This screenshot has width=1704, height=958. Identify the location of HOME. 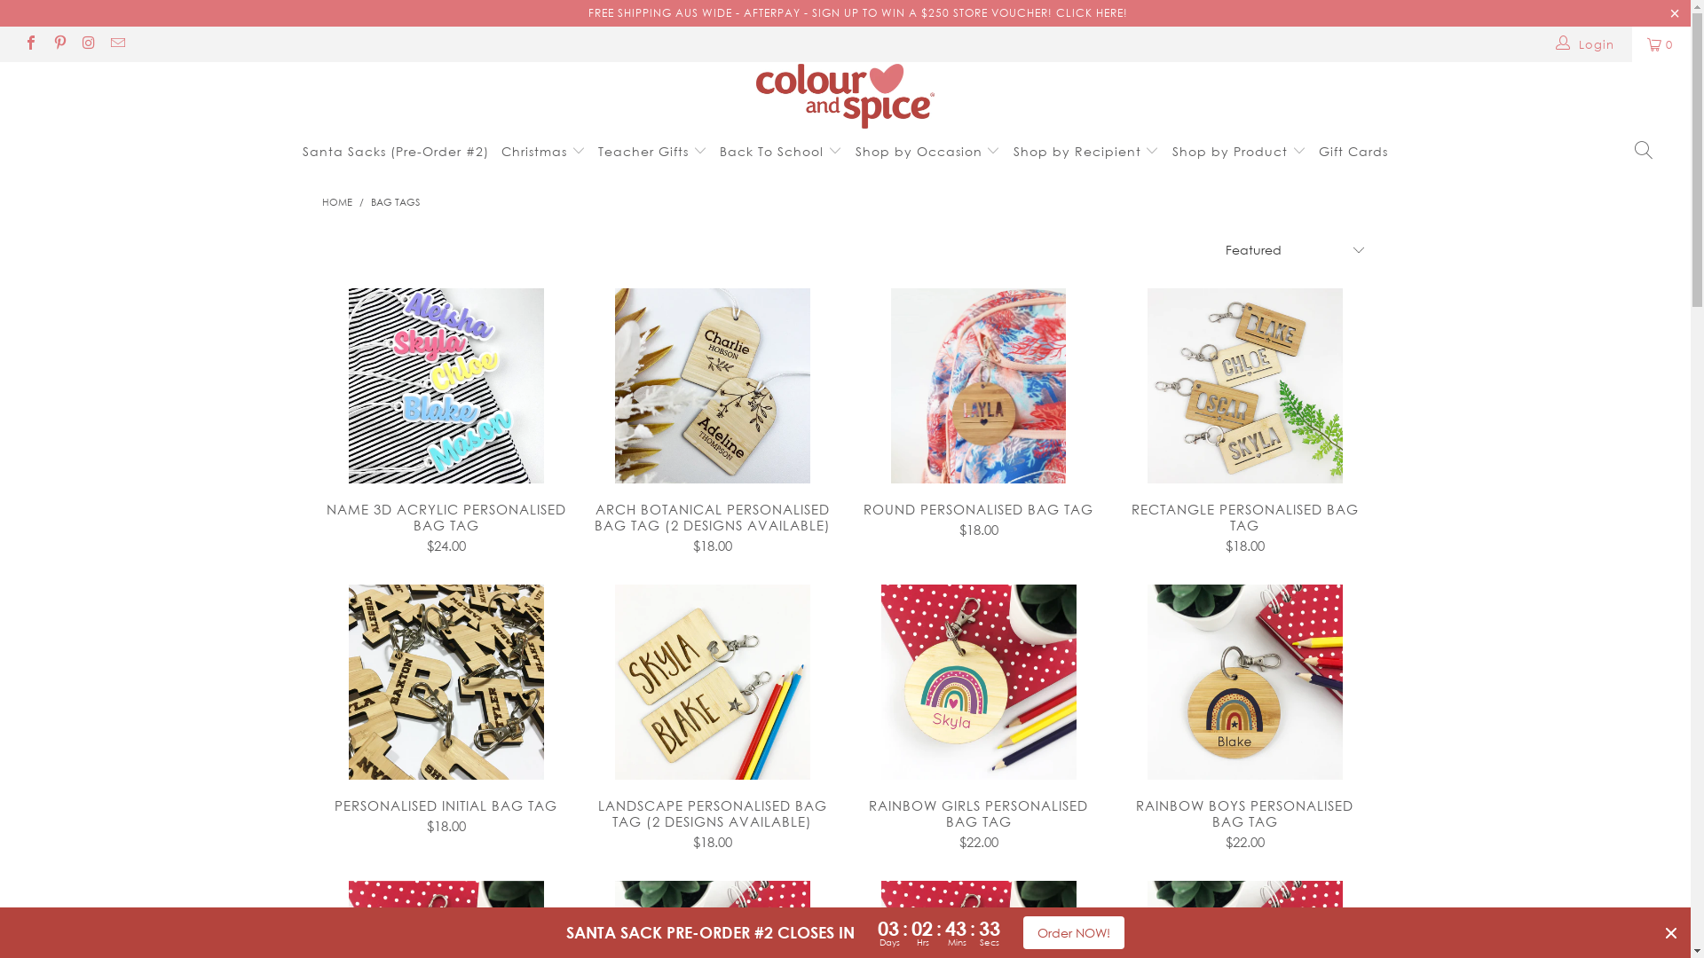
(336, 201).